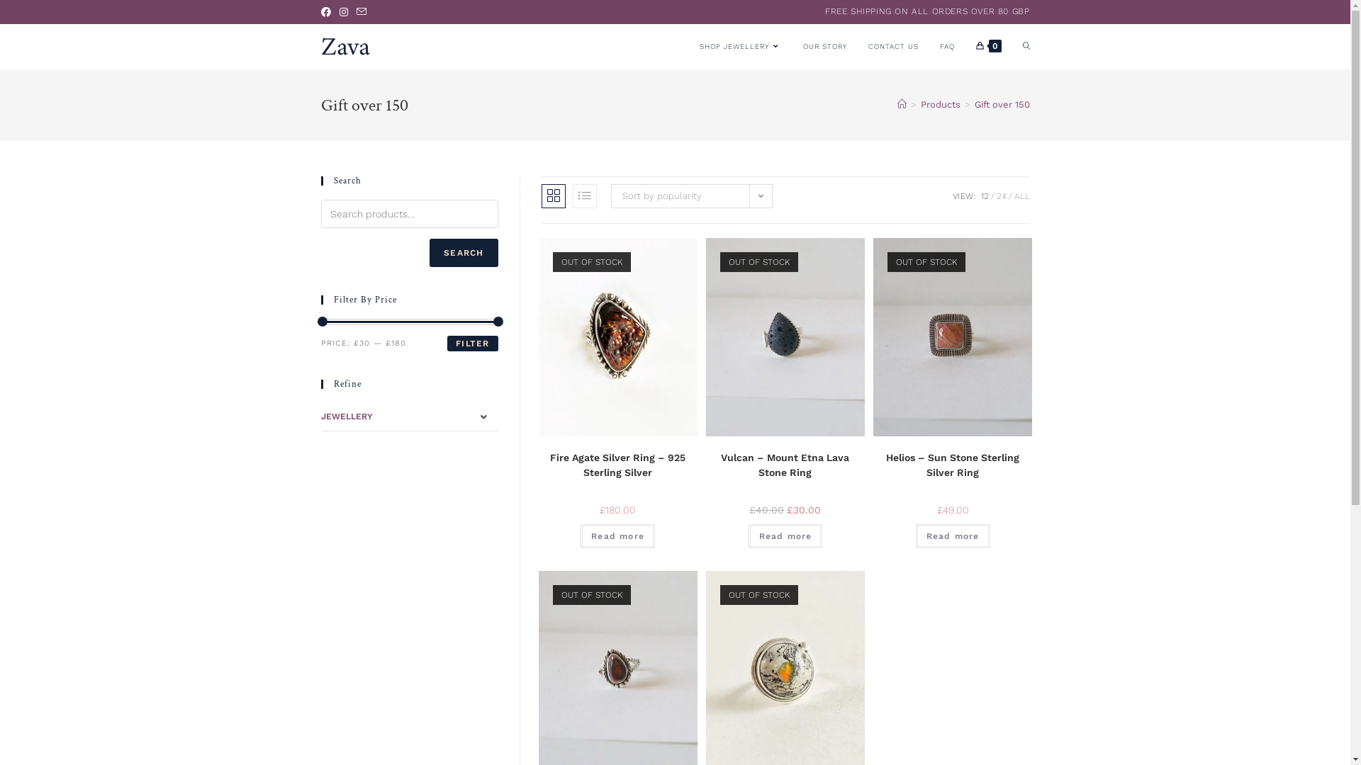  What do you see at coordinates (585, 196) in the screenshot?
I see `List view` at bounding box center [585, 196].